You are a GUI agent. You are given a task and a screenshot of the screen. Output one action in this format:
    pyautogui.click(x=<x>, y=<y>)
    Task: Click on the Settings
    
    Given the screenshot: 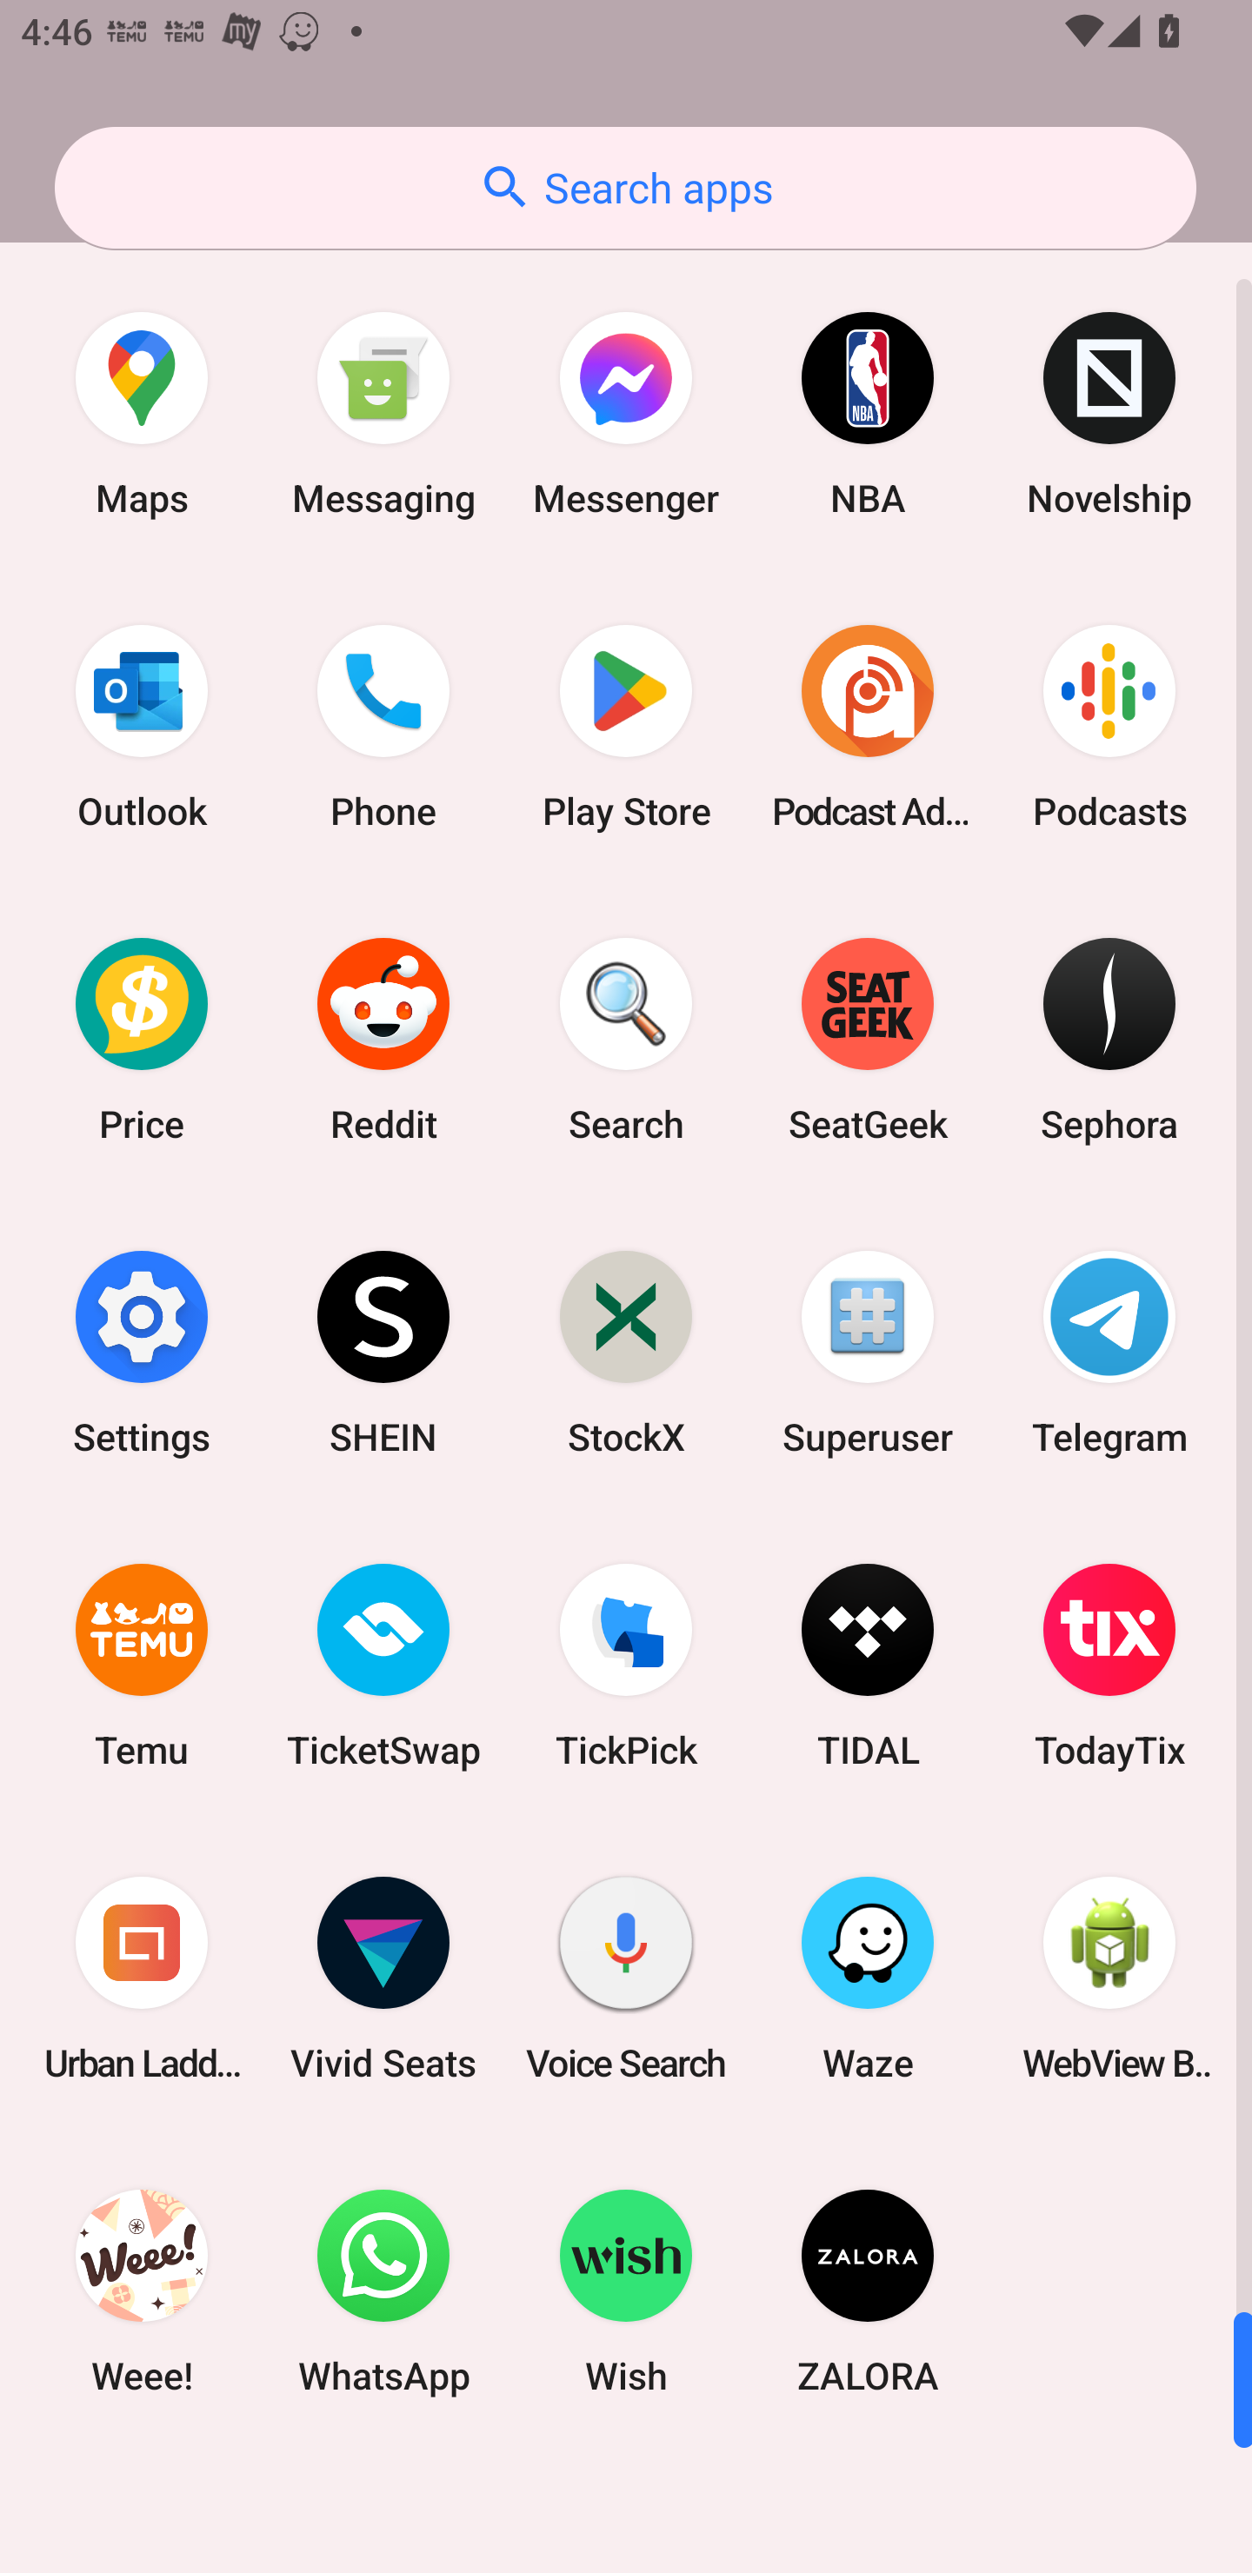 What is the action you would take?
    pyautogui.click(x=142, y=1352)
    